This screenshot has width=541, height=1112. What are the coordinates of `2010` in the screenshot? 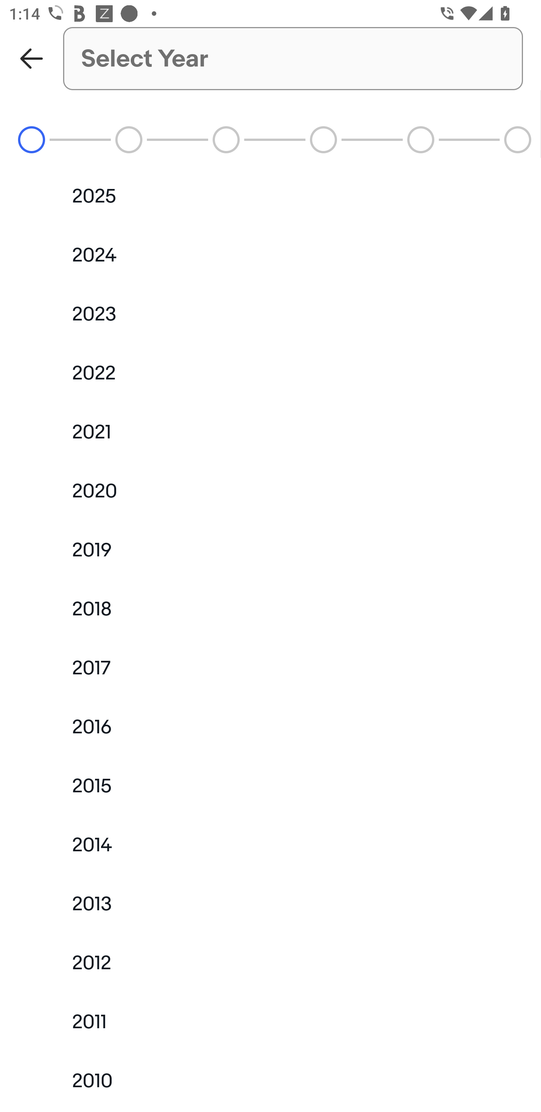 It's located at (270, 1081).